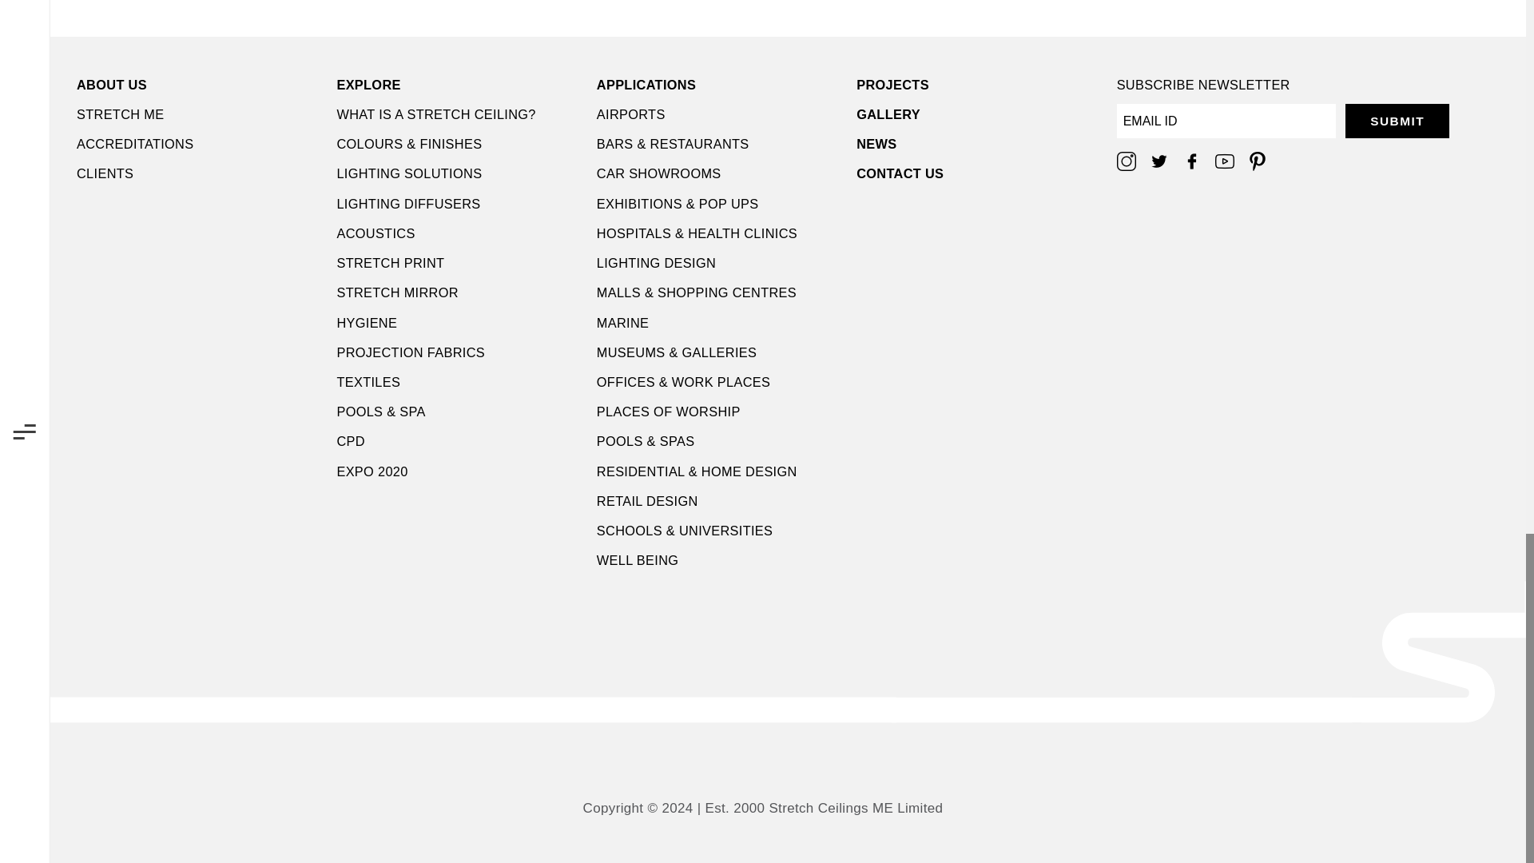 The height and width of the screenshot is (863, 1534). What do you see at coordinates (459, 203) in the screenshot?
I see `Lighting Diffusers` at bounding box center [459, 203].